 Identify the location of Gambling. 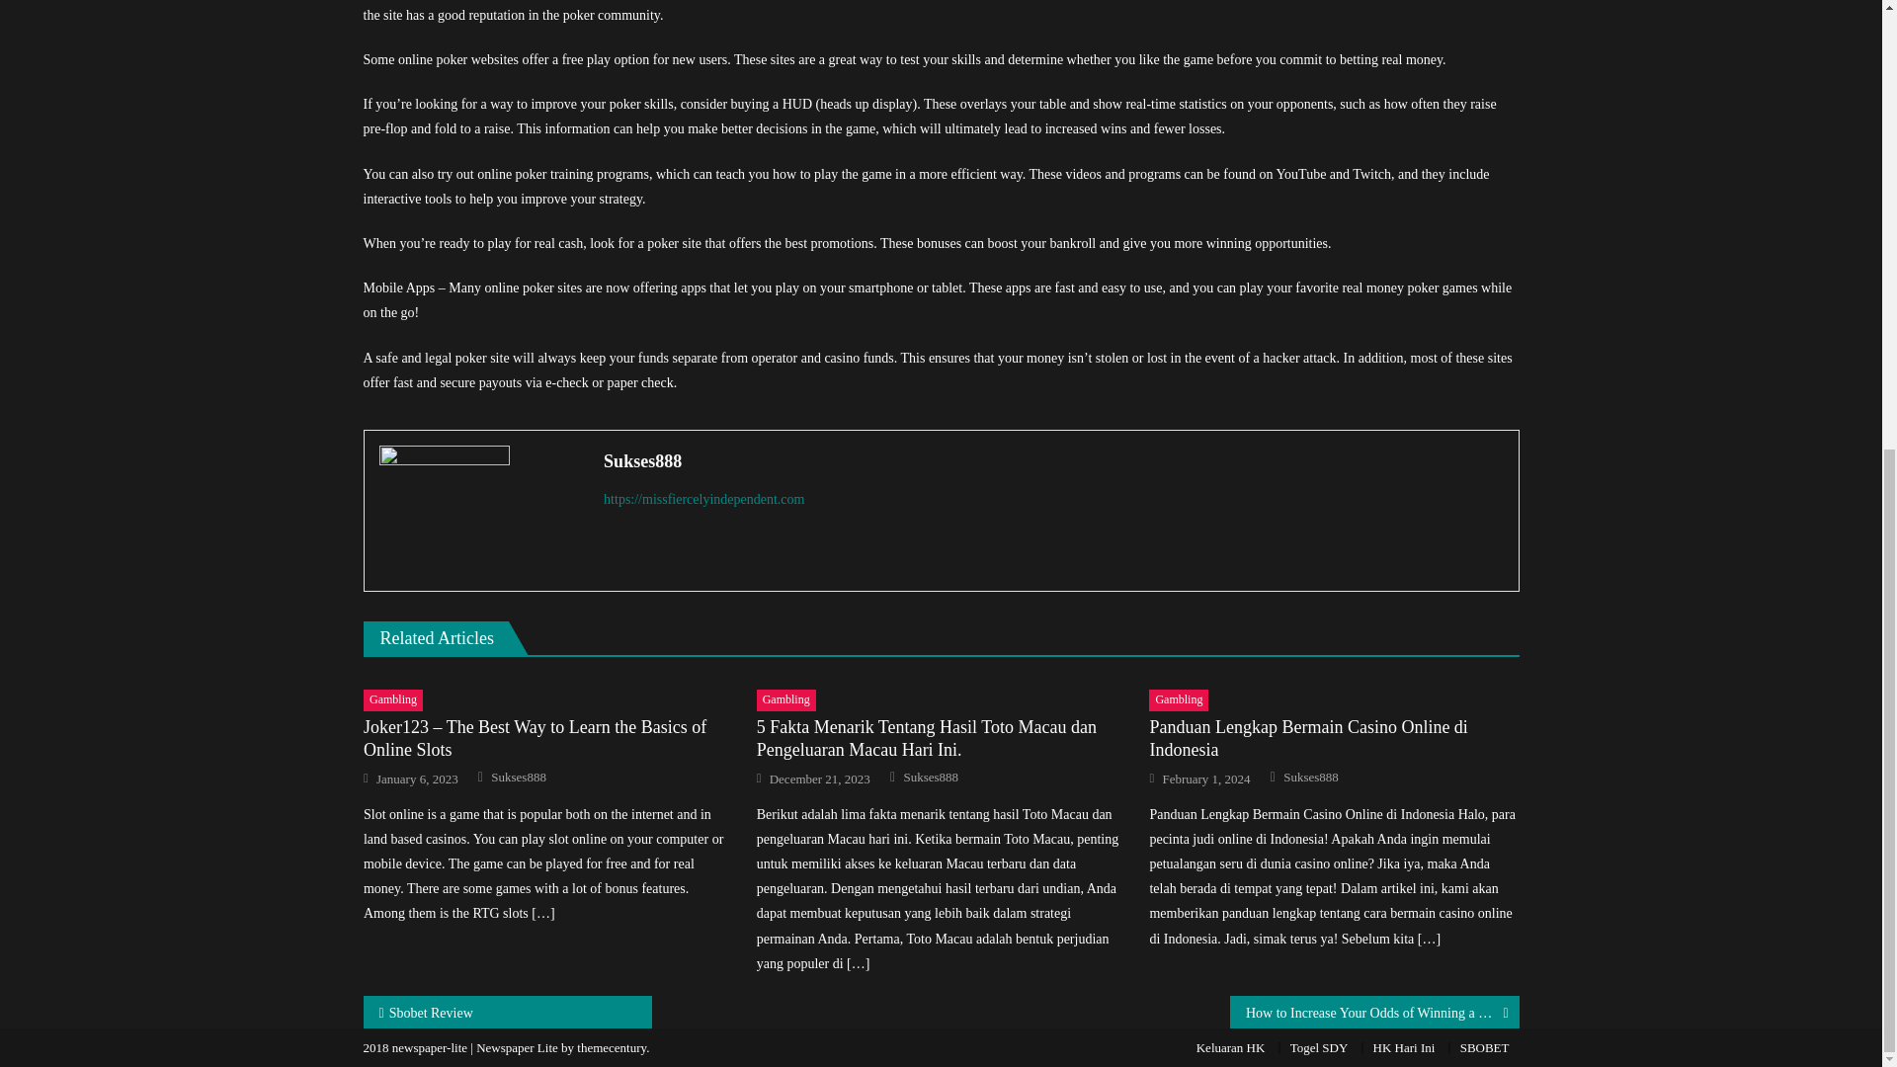
(393, 699).